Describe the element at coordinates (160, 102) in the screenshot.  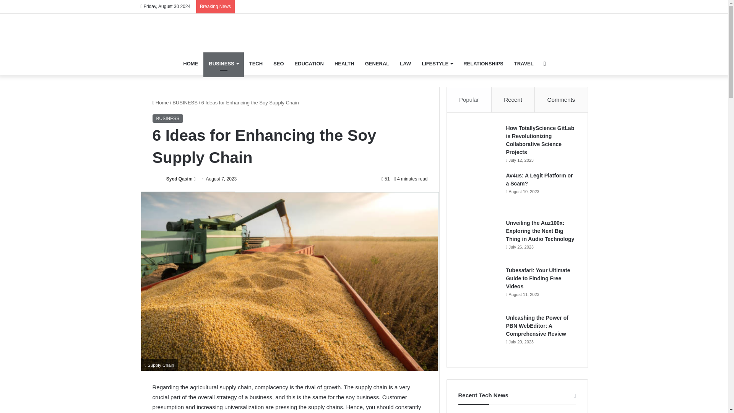
I see `Home` at that location.